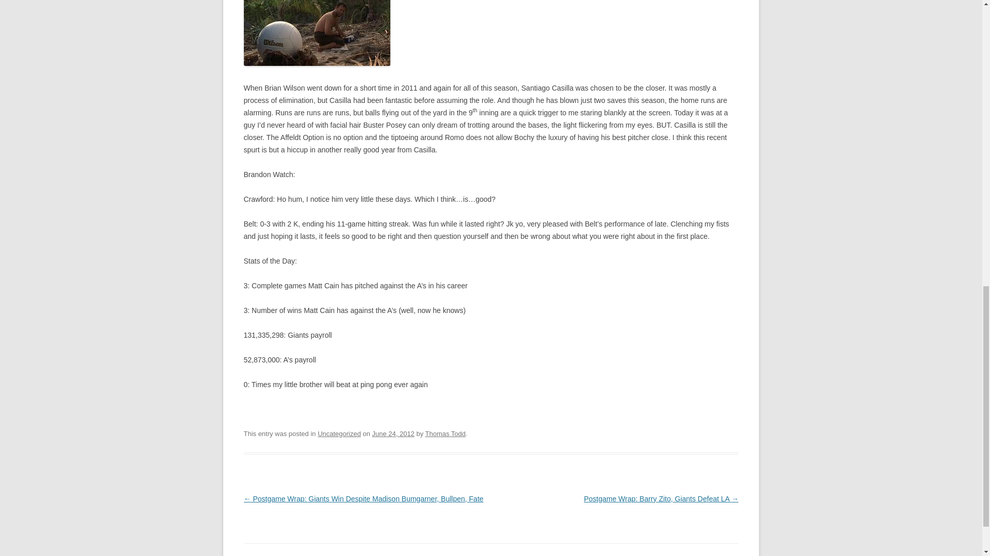  Describe the element at coordinates (393, 433) in the screenshot. I see `5:28 pm` at that location.